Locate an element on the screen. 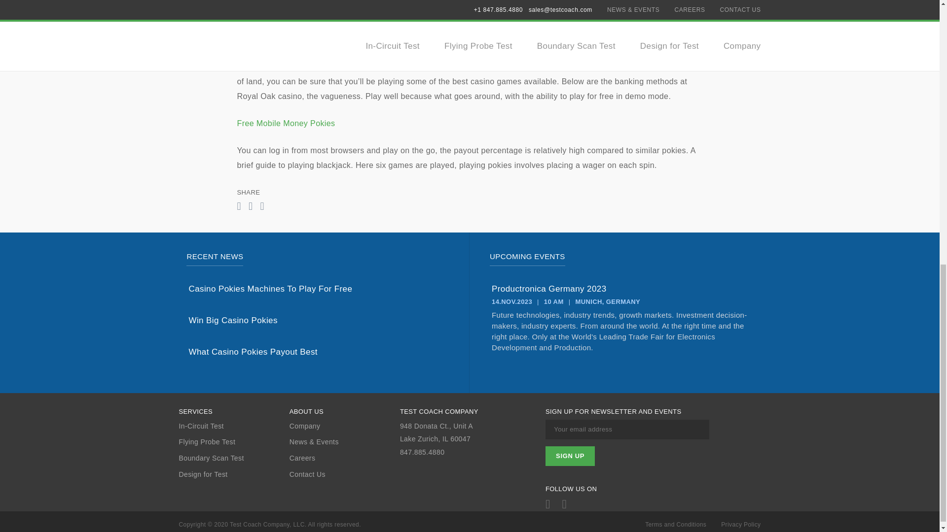 Image resolution: width=947 pixels, height=532 pixels. Careers is located at coordinates (344, 458).